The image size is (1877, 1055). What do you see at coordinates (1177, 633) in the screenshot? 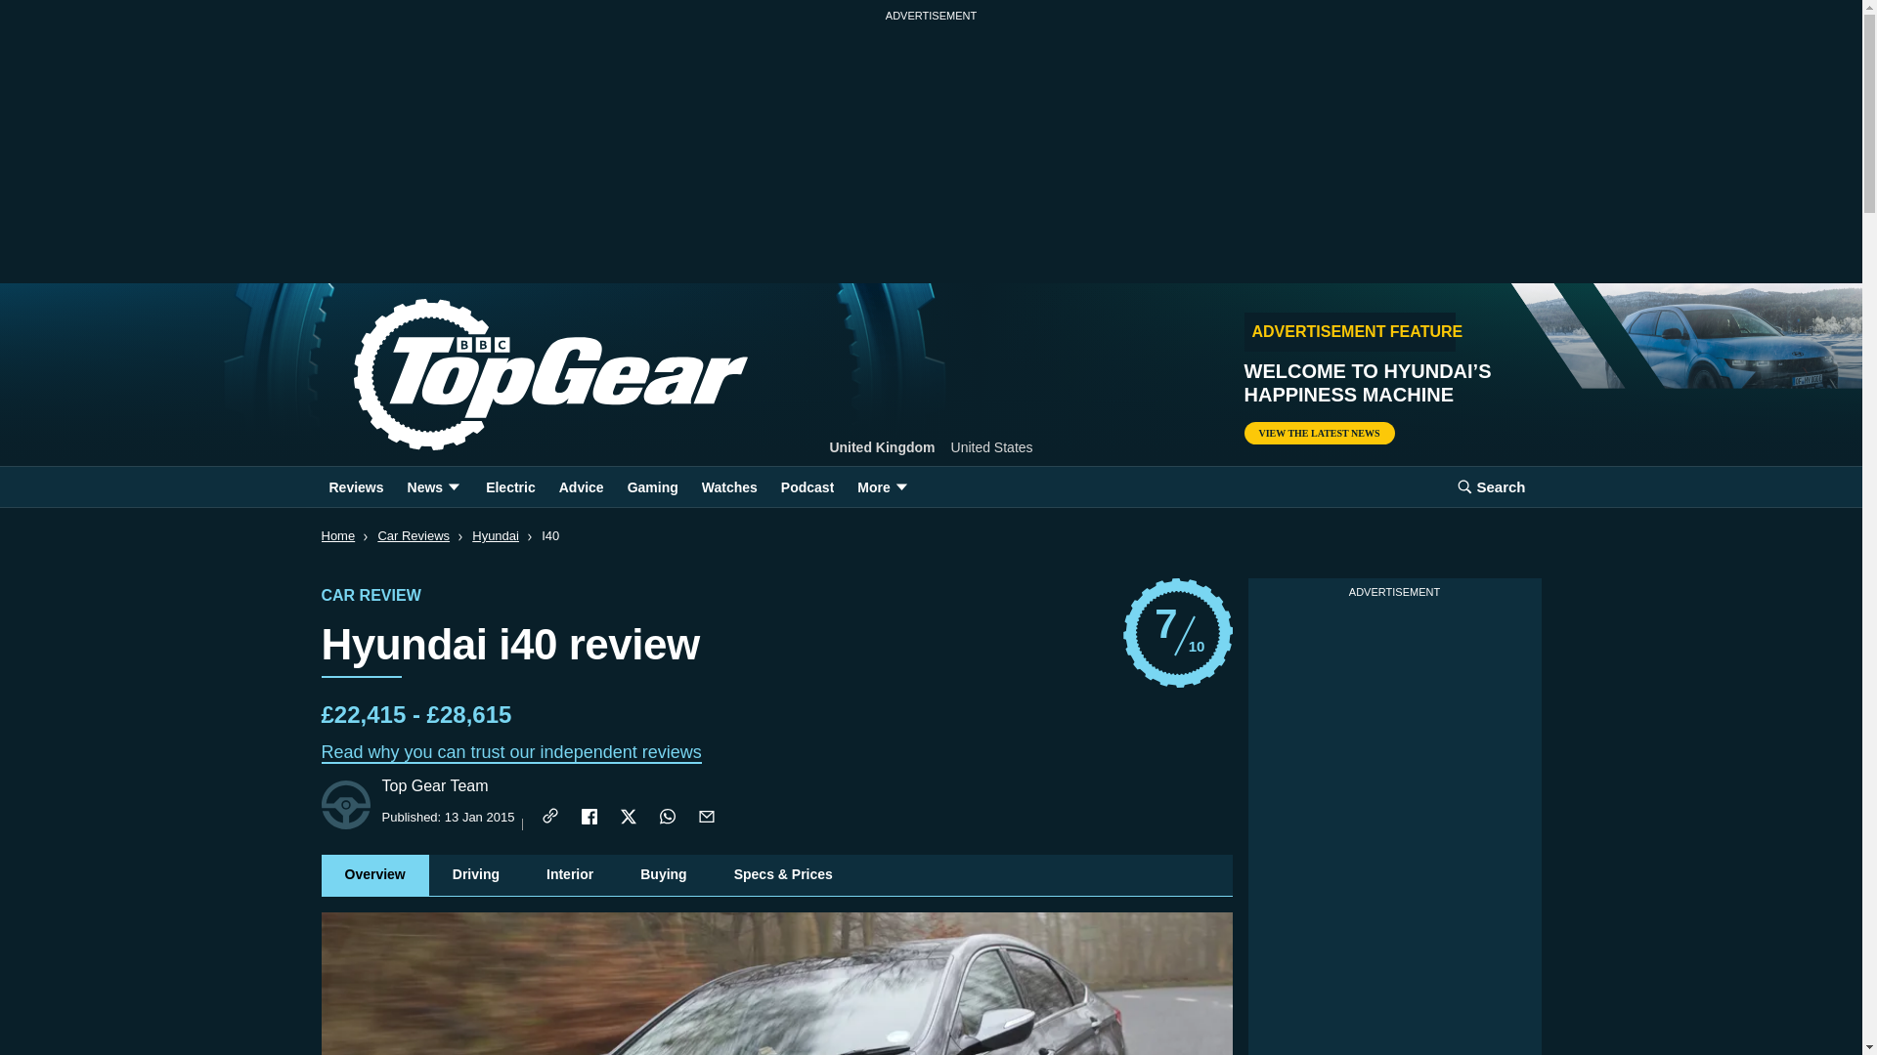
I see `News` at bounding box center [1177, 633].